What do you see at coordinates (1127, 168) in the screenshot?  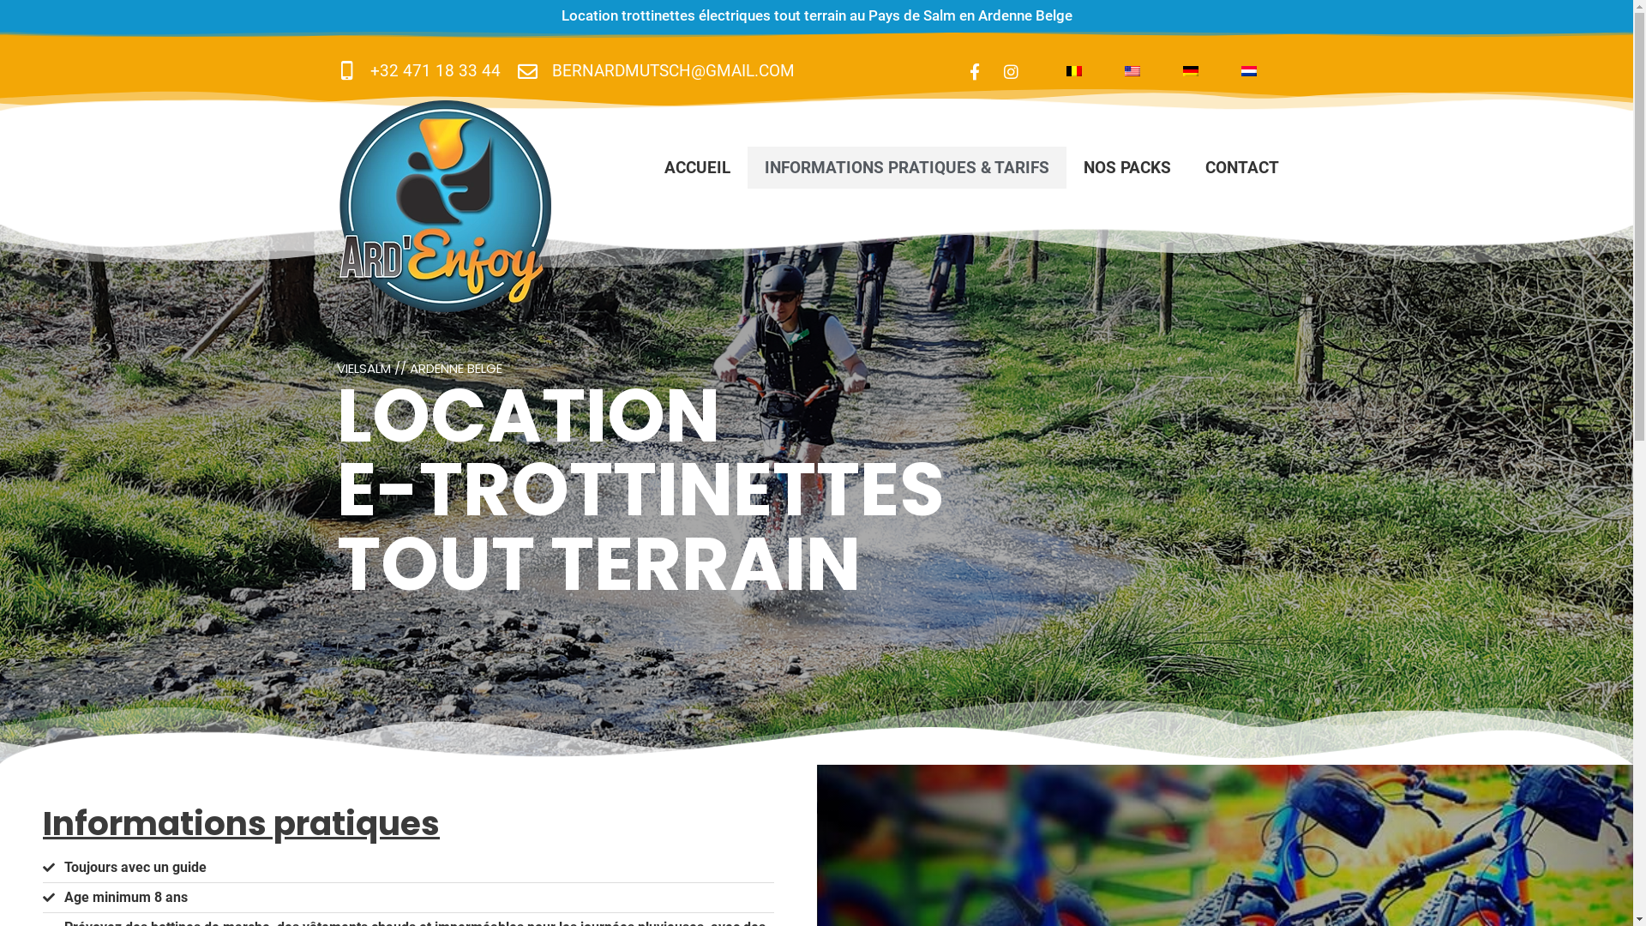 I see `NOS PACKS` at bounding box center [1127, 168].